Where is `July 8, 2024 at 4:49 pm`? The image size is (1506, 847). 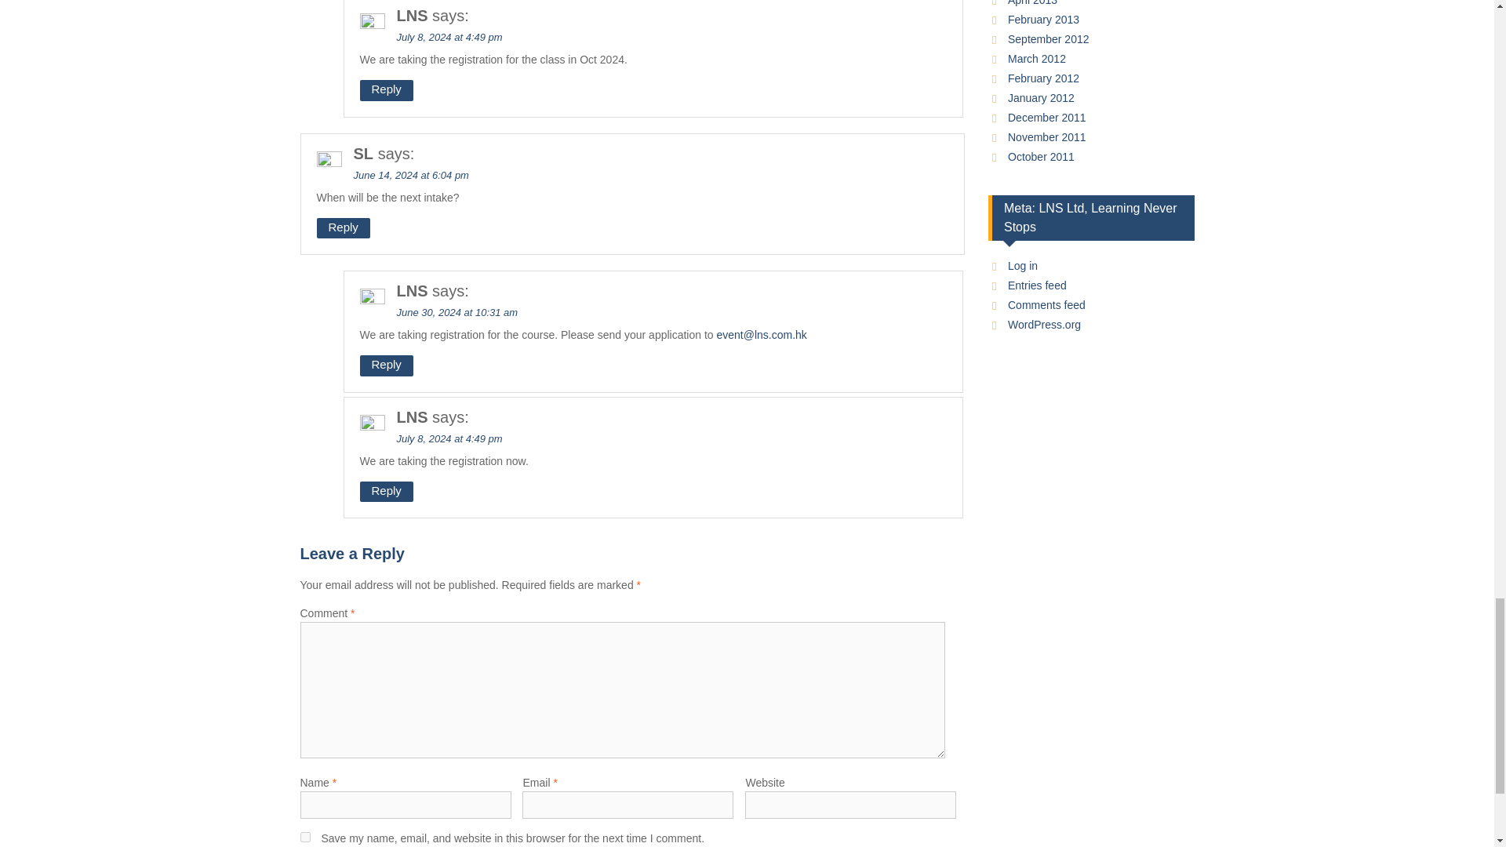
July 8, 2024 at 4:49 pm is located at coordinates (450, 37).